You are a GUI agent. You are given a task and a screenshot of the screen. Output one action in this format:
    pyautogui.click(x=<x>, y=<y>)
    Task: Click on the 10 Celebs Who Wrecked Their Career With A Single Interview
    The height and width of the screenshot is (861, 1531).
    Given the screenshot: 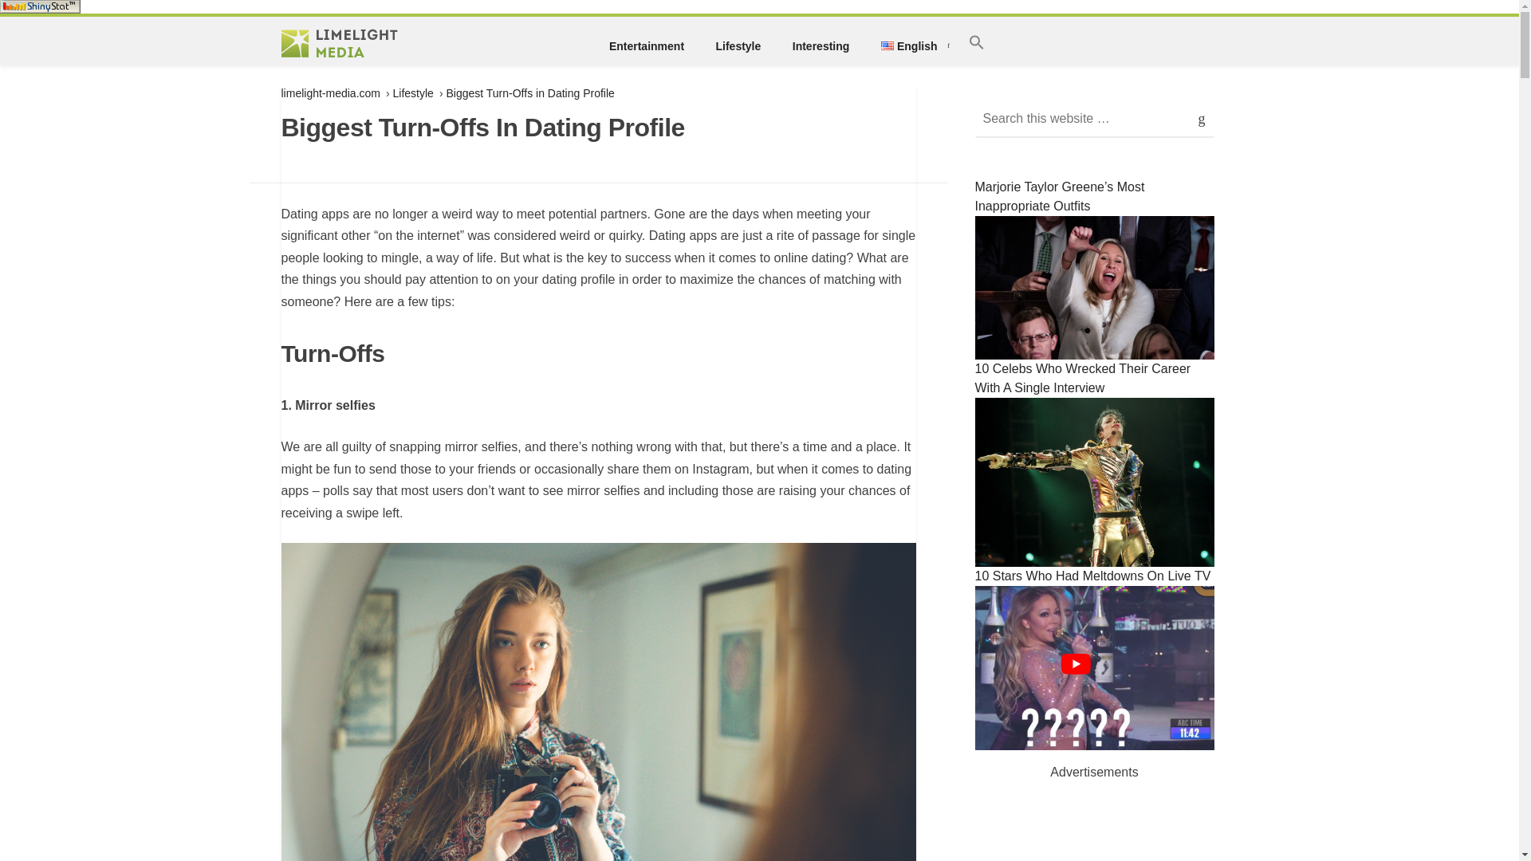 What is the action you would take?
    pyautogui.click(x=1094, y=465)
    